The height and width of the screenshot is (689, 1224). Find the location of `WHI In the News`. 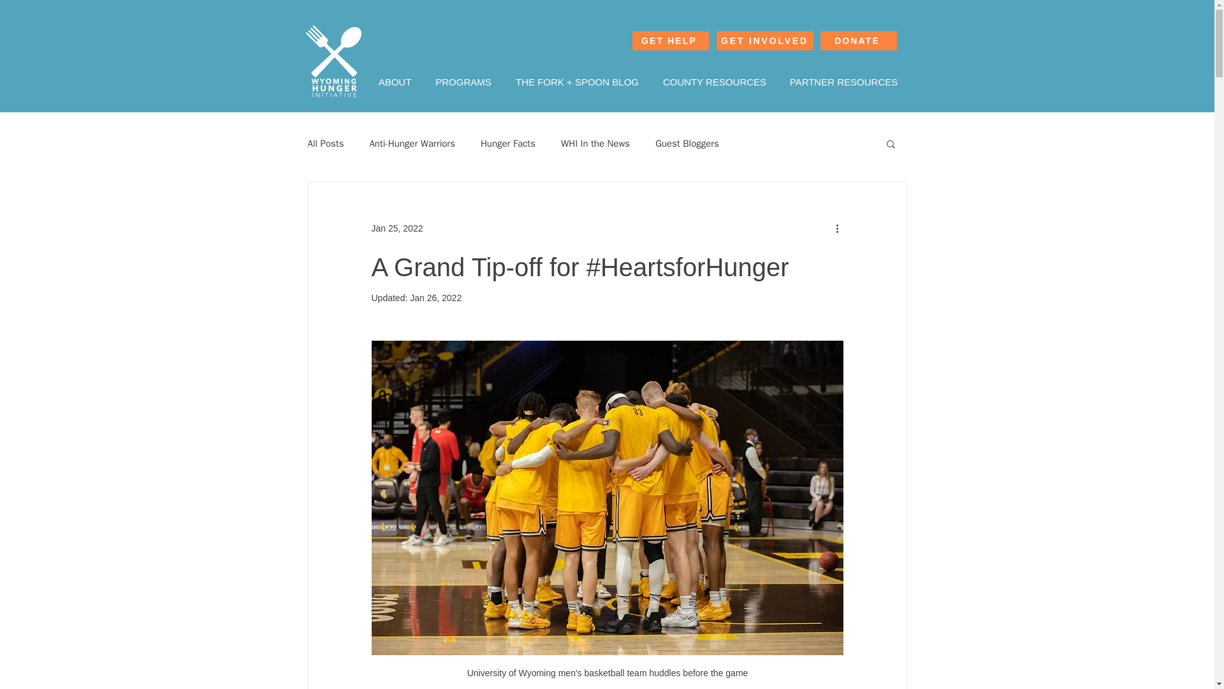

WHI In the News is located at coordinates (595, 144).